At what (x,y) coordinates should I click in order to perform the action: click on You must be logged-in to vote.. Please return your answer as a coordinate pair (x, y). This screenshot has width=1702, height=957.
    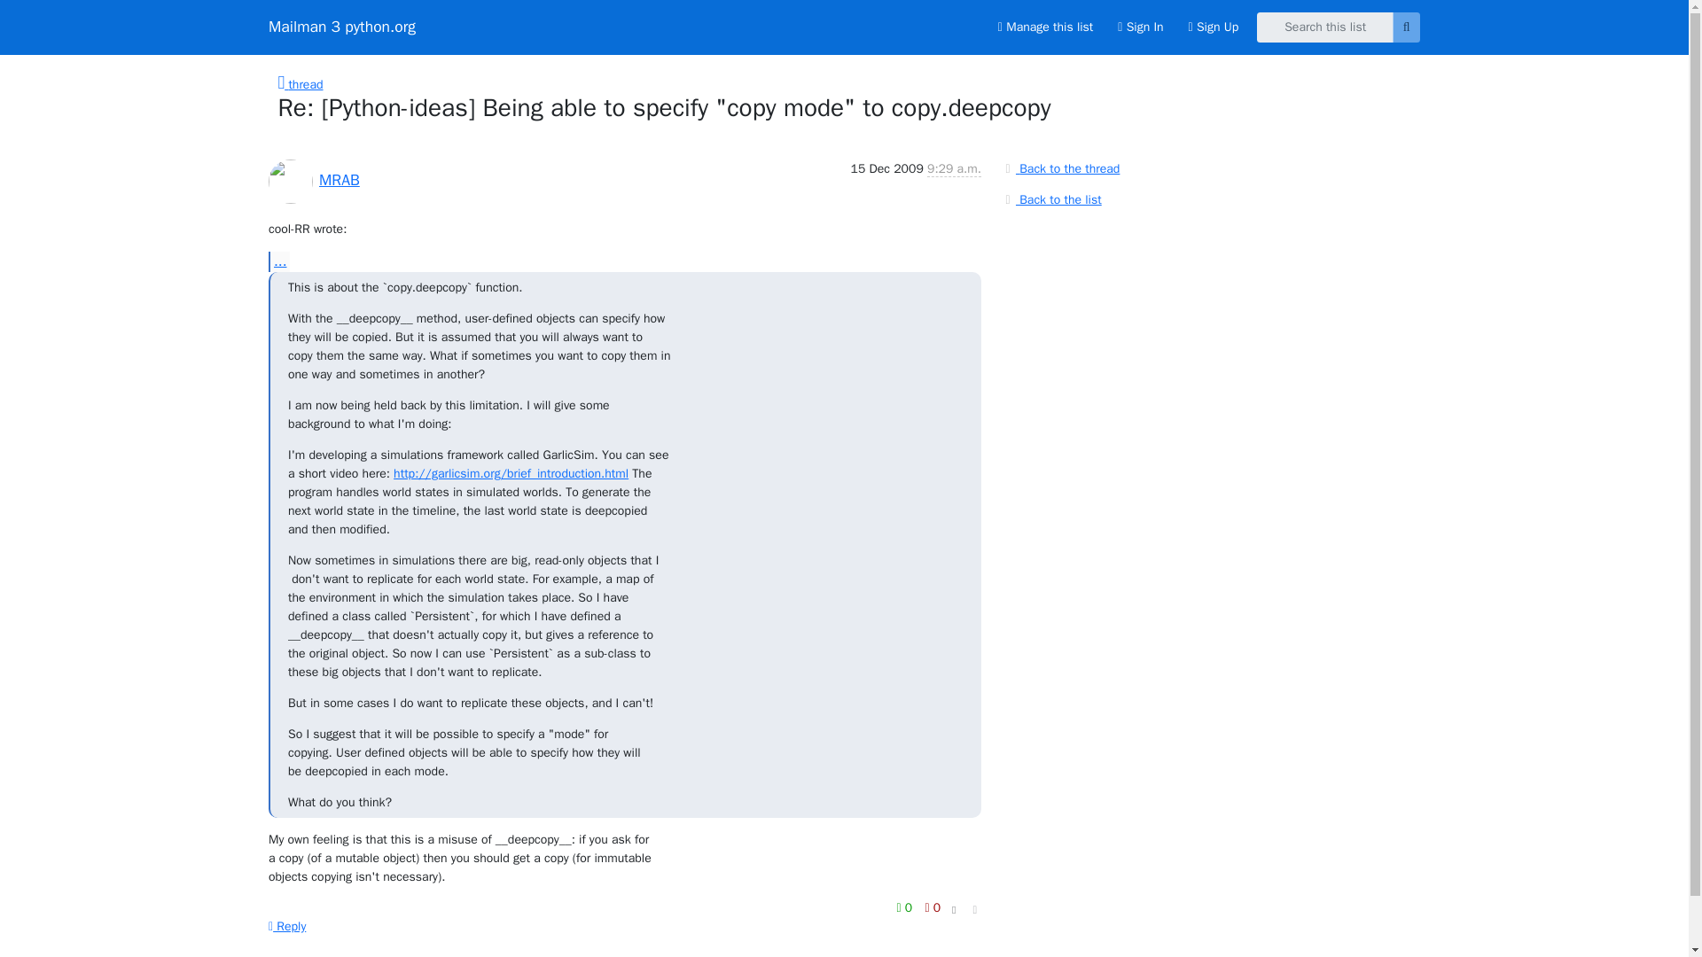
    Looking at the image, I should click on (906, 907).